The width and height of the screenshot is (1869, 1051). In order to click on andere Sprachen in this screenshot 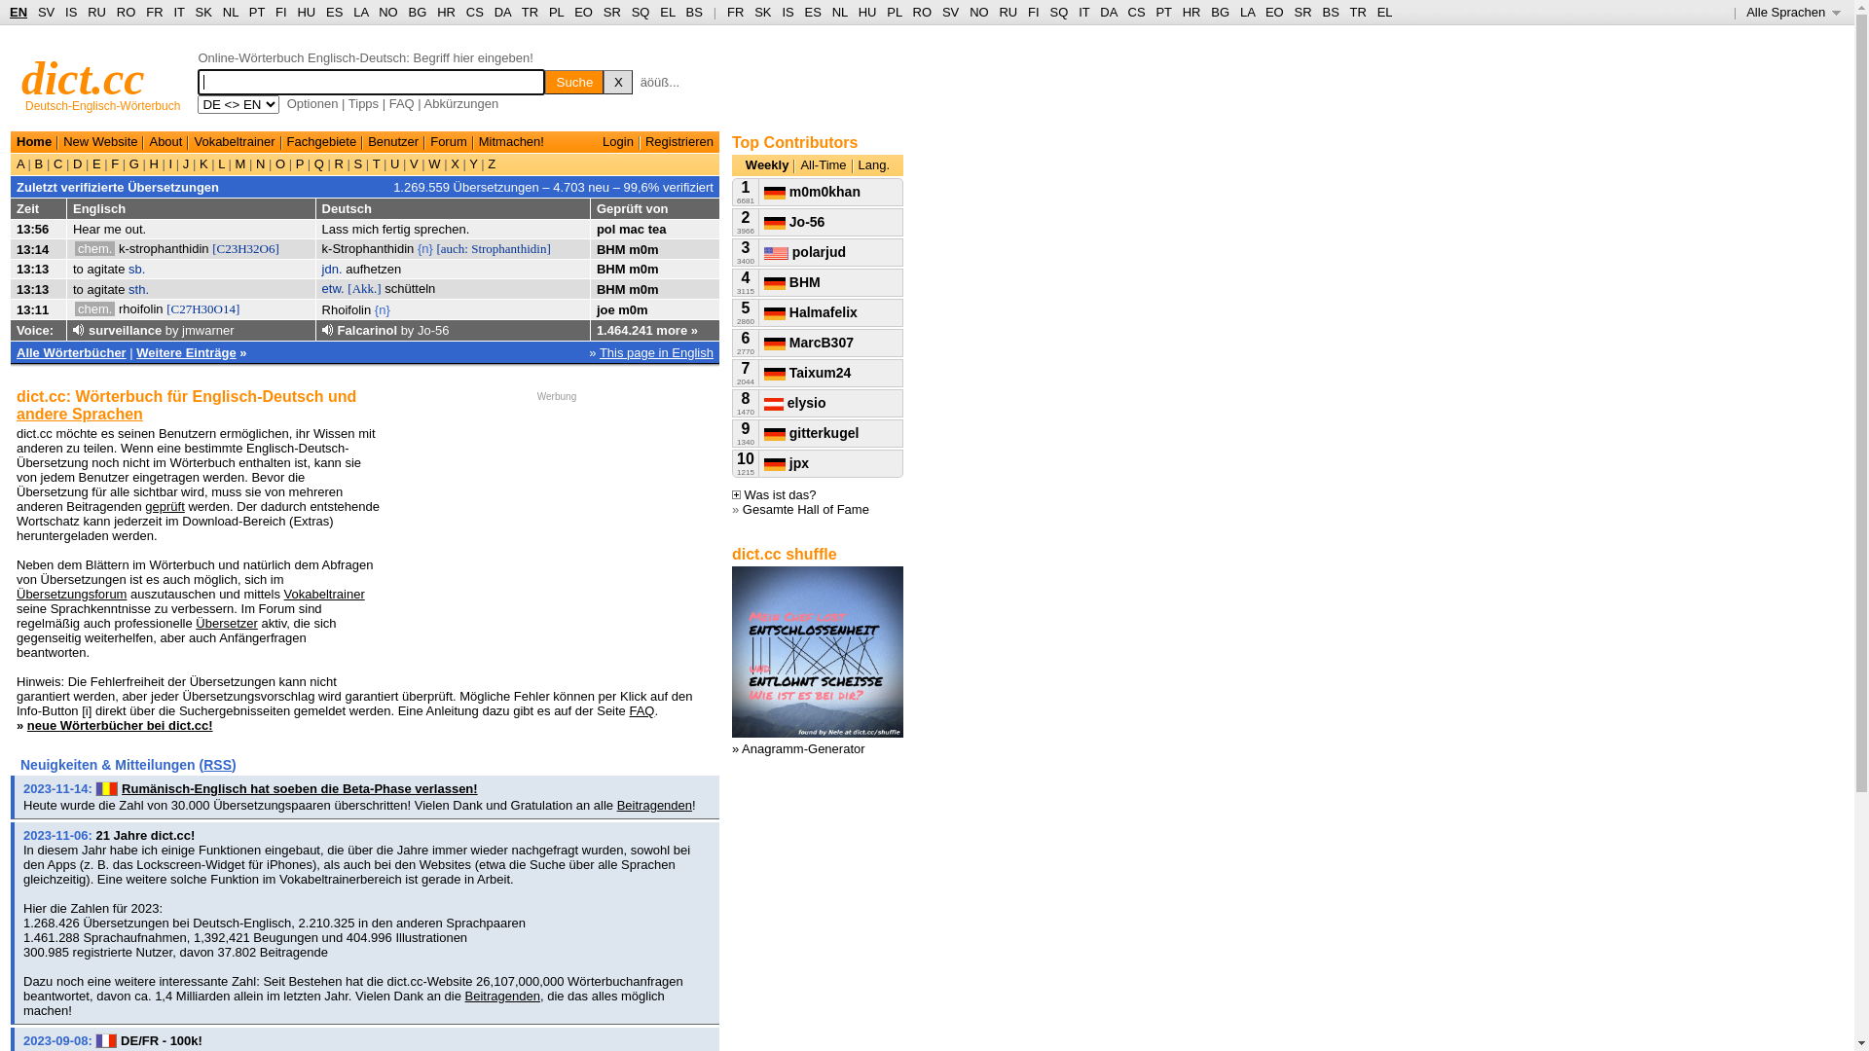, I will do `click(80, 415)`.